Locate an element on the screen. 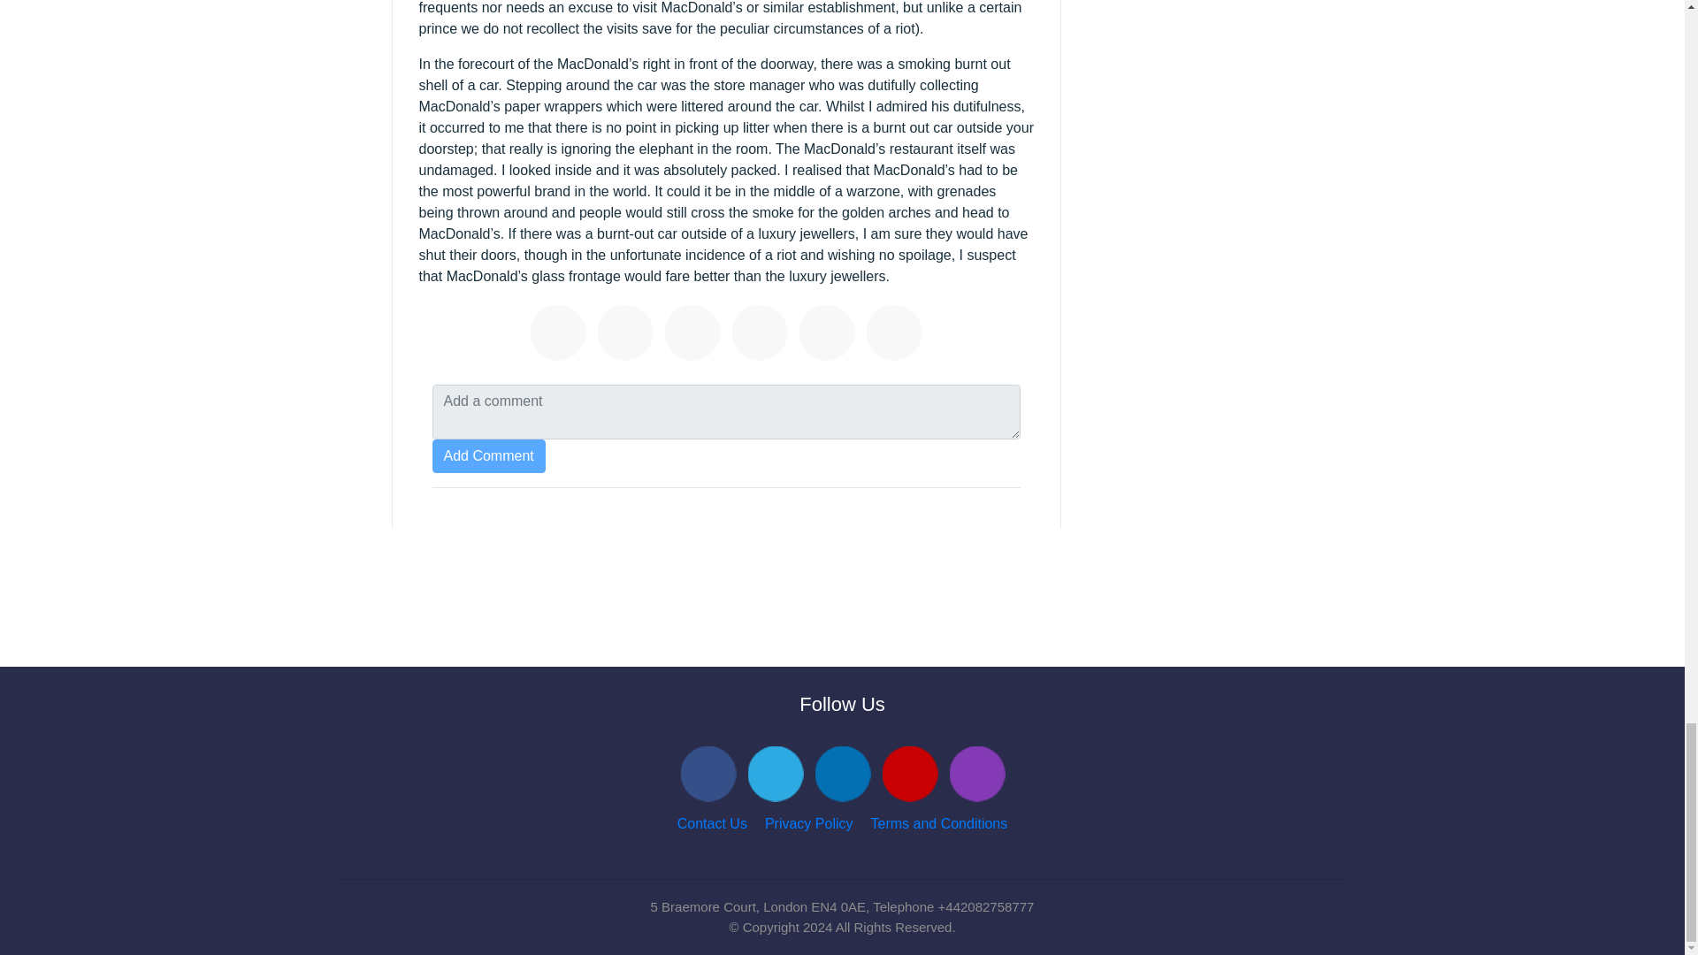 The image size is (1698, 955). Pretentious Service is located at coordinates (695, 334).